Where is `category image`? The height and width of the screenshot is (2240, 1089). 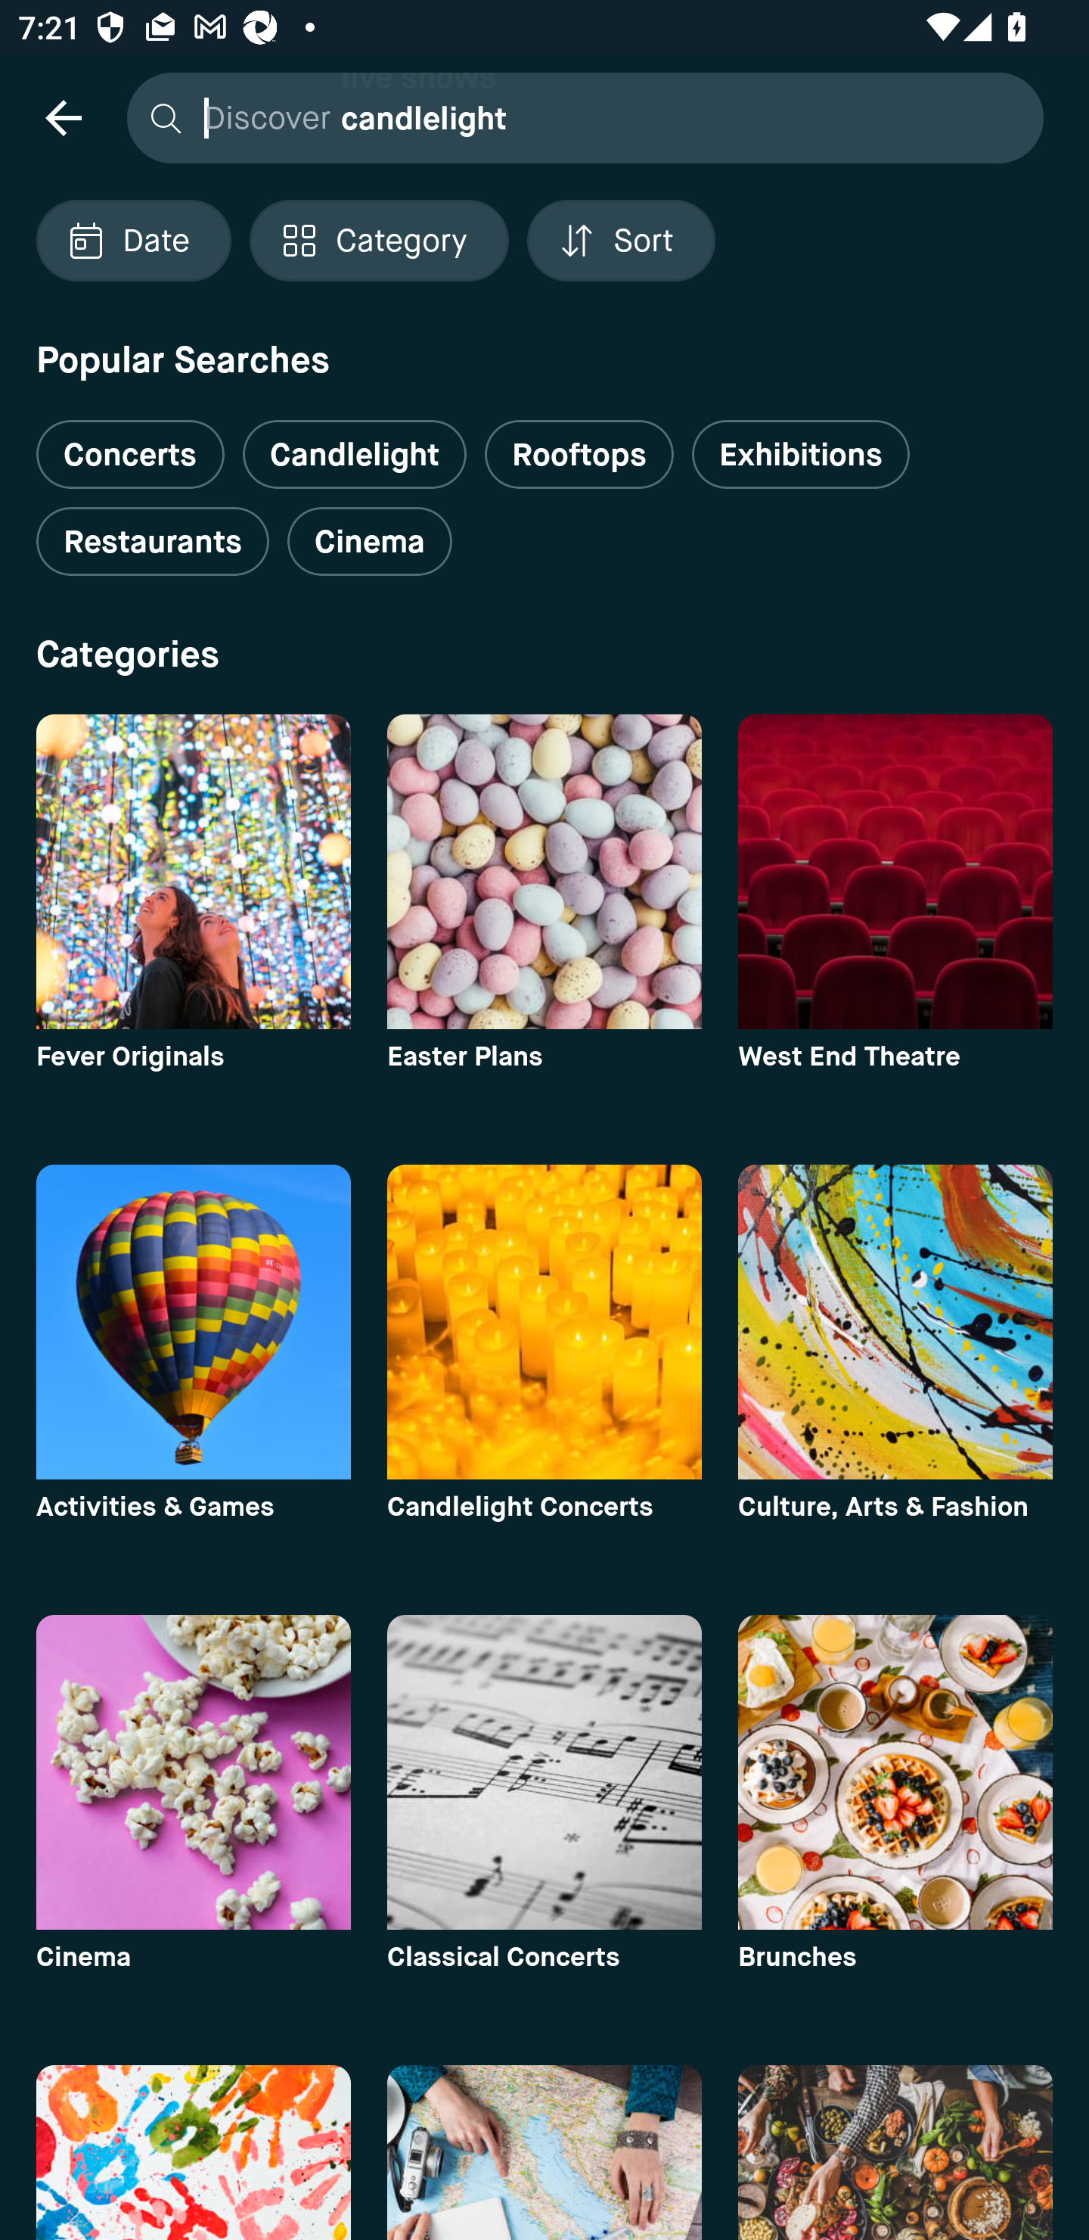
category image is located at coordinates (895, 871).